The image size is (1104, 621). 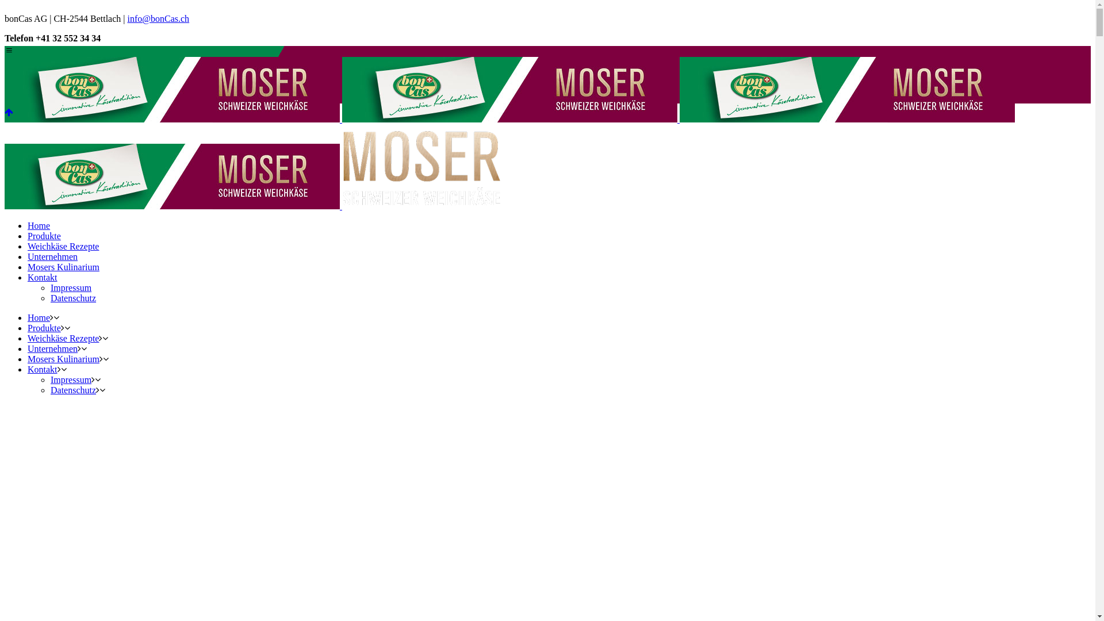 I want to click on Unternehmen, so click(x=53, y=256).